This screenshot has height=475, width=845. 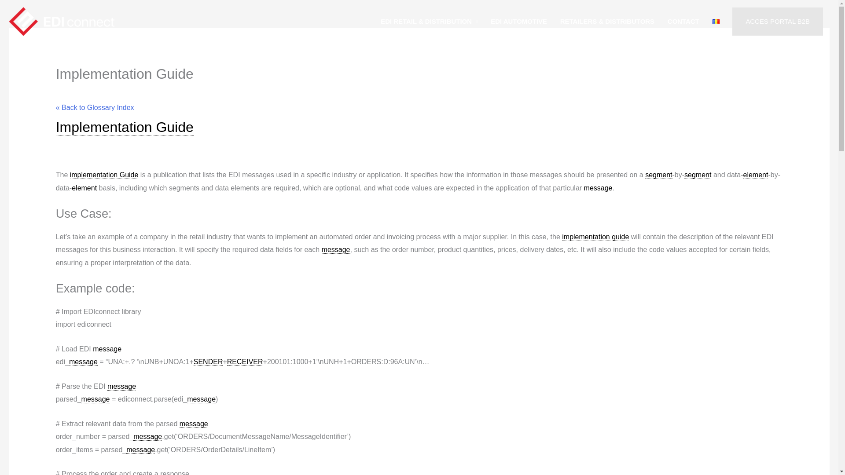 What do you see at coordinates (598, 188) in the screenshot?
I see `message` at bounding box center [598, 188].